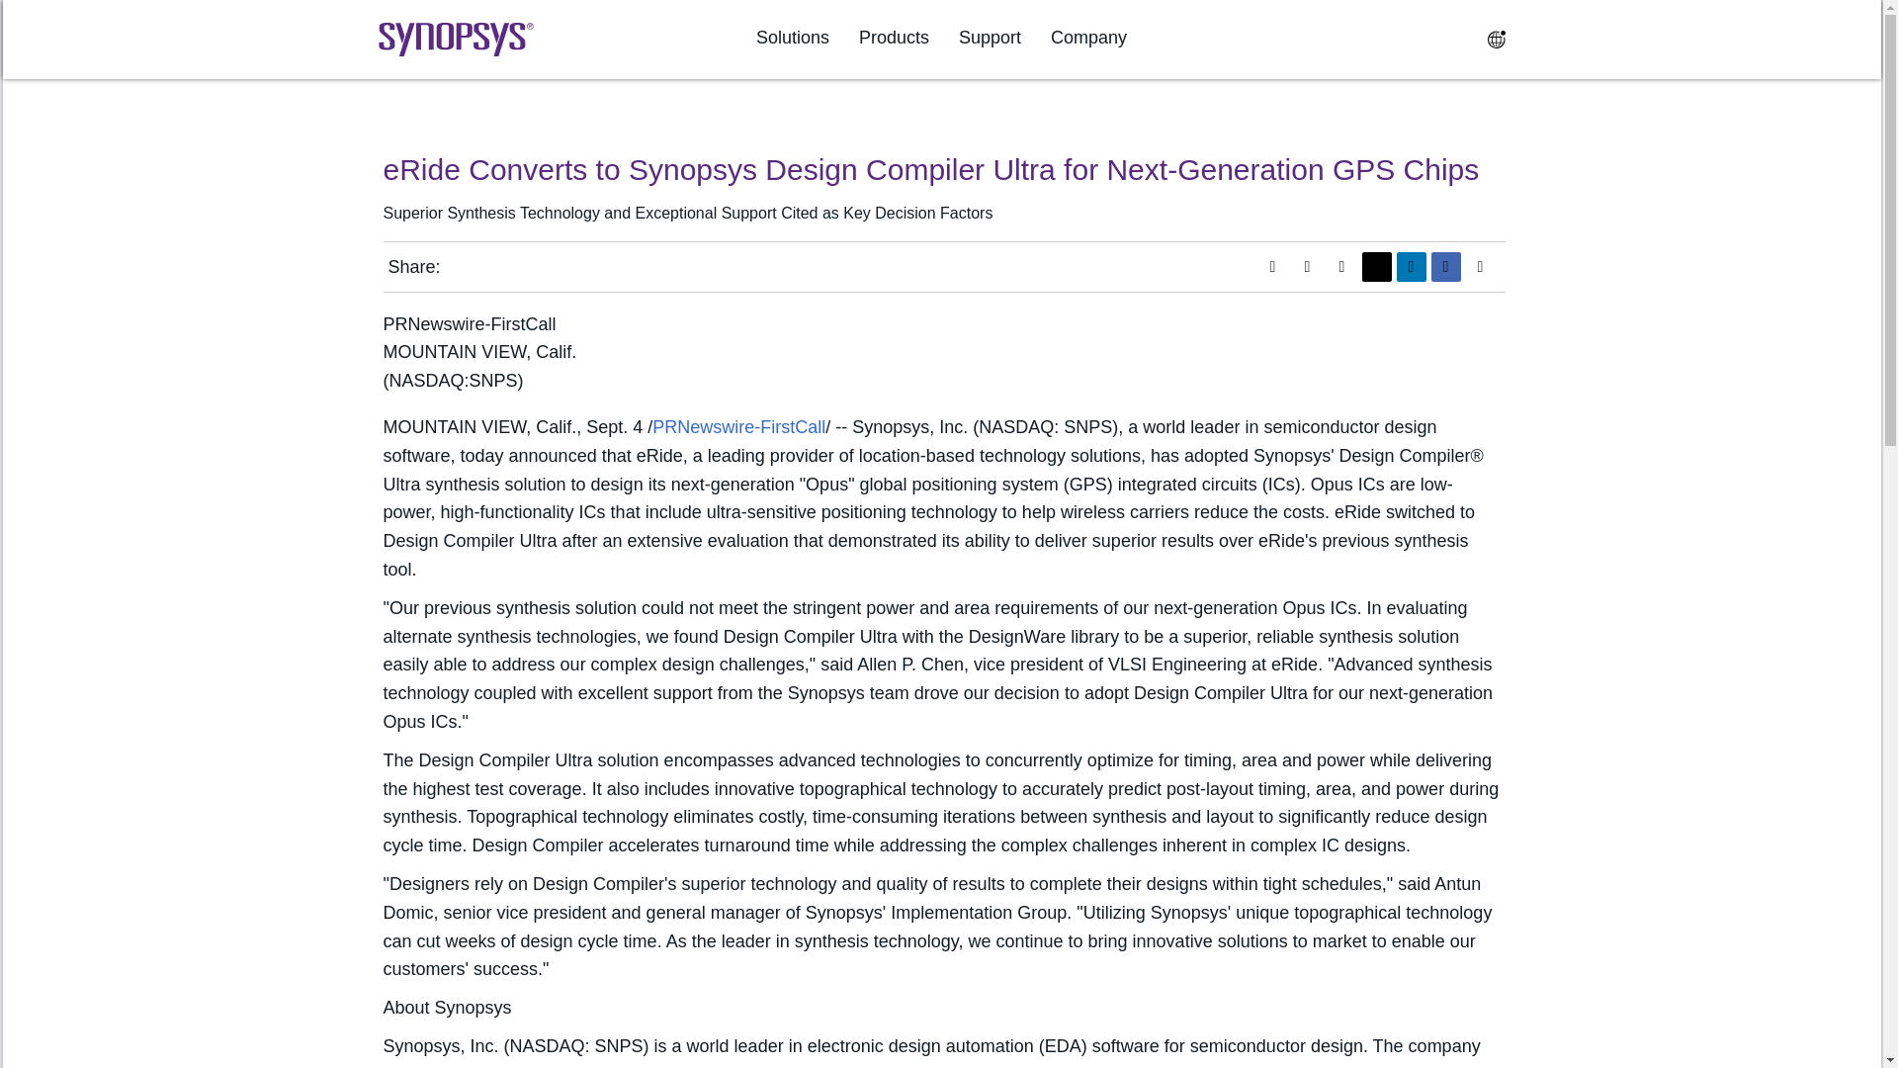 This screenshot has height=1068, width=1898. I want to click on print, so click(1341, 267).